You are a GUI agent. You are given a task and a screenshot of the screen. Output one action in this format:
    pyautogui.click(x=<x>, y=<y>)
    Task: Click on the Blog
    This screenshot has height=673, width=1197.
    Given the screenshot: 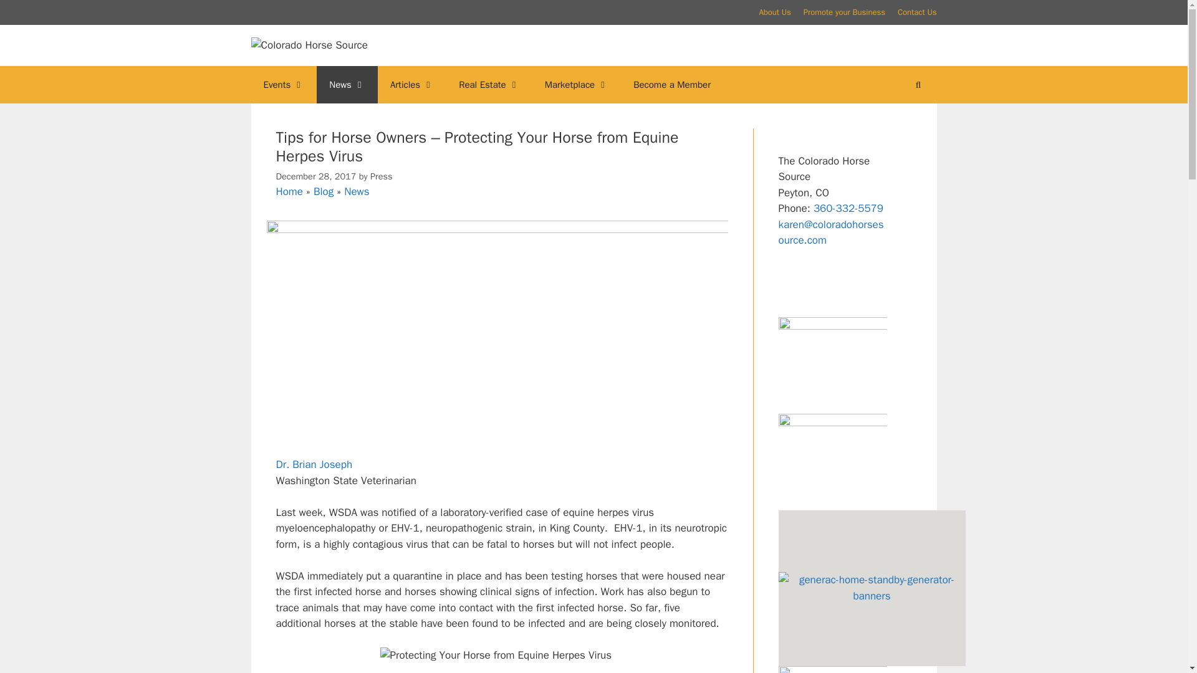 What is the action you would take?
    pyautogui.click(x=324, y=191)
    